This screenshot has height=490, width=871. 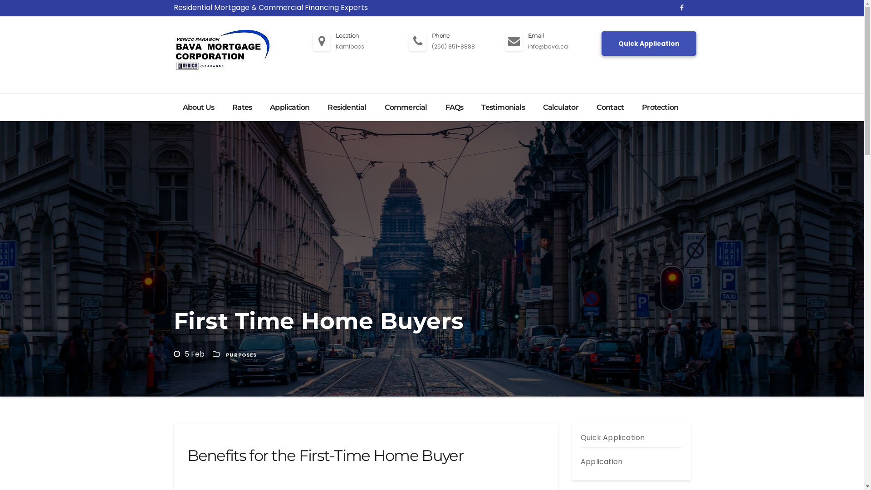 I want to click on Quick Application, so click(x=612, y=437).